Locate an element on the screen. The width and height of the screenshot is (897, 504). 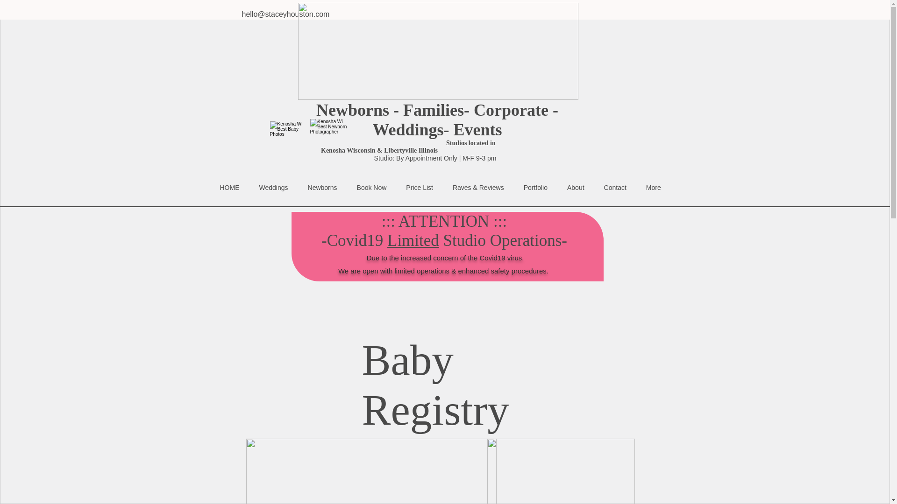
Newborns is located at coordinates (322, 194).